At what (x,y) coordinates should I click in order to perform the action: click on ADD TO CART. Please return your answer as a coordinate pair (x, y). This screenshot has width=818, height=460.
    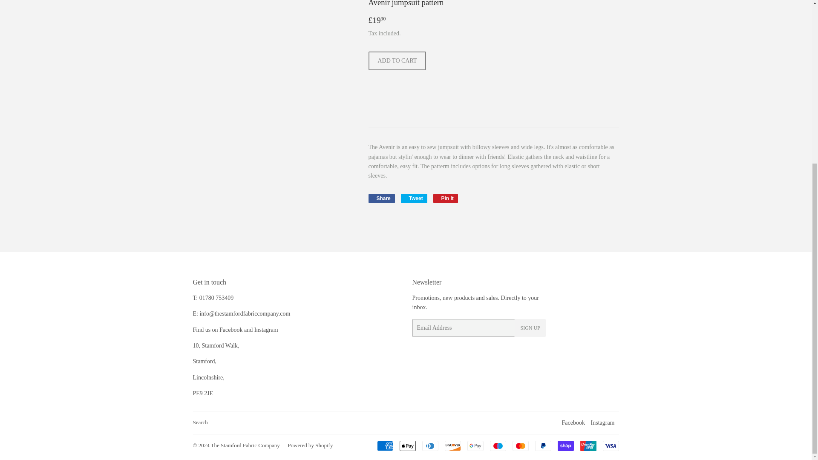
    Looking at the image, I should click on (397, 60).